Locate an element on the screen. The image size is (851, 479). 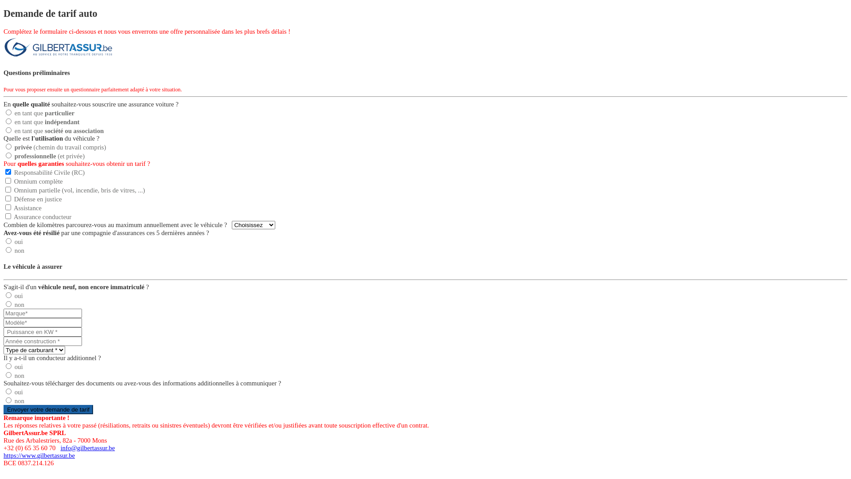
info@gilbertassur.be is located at coordinates (88, 448).